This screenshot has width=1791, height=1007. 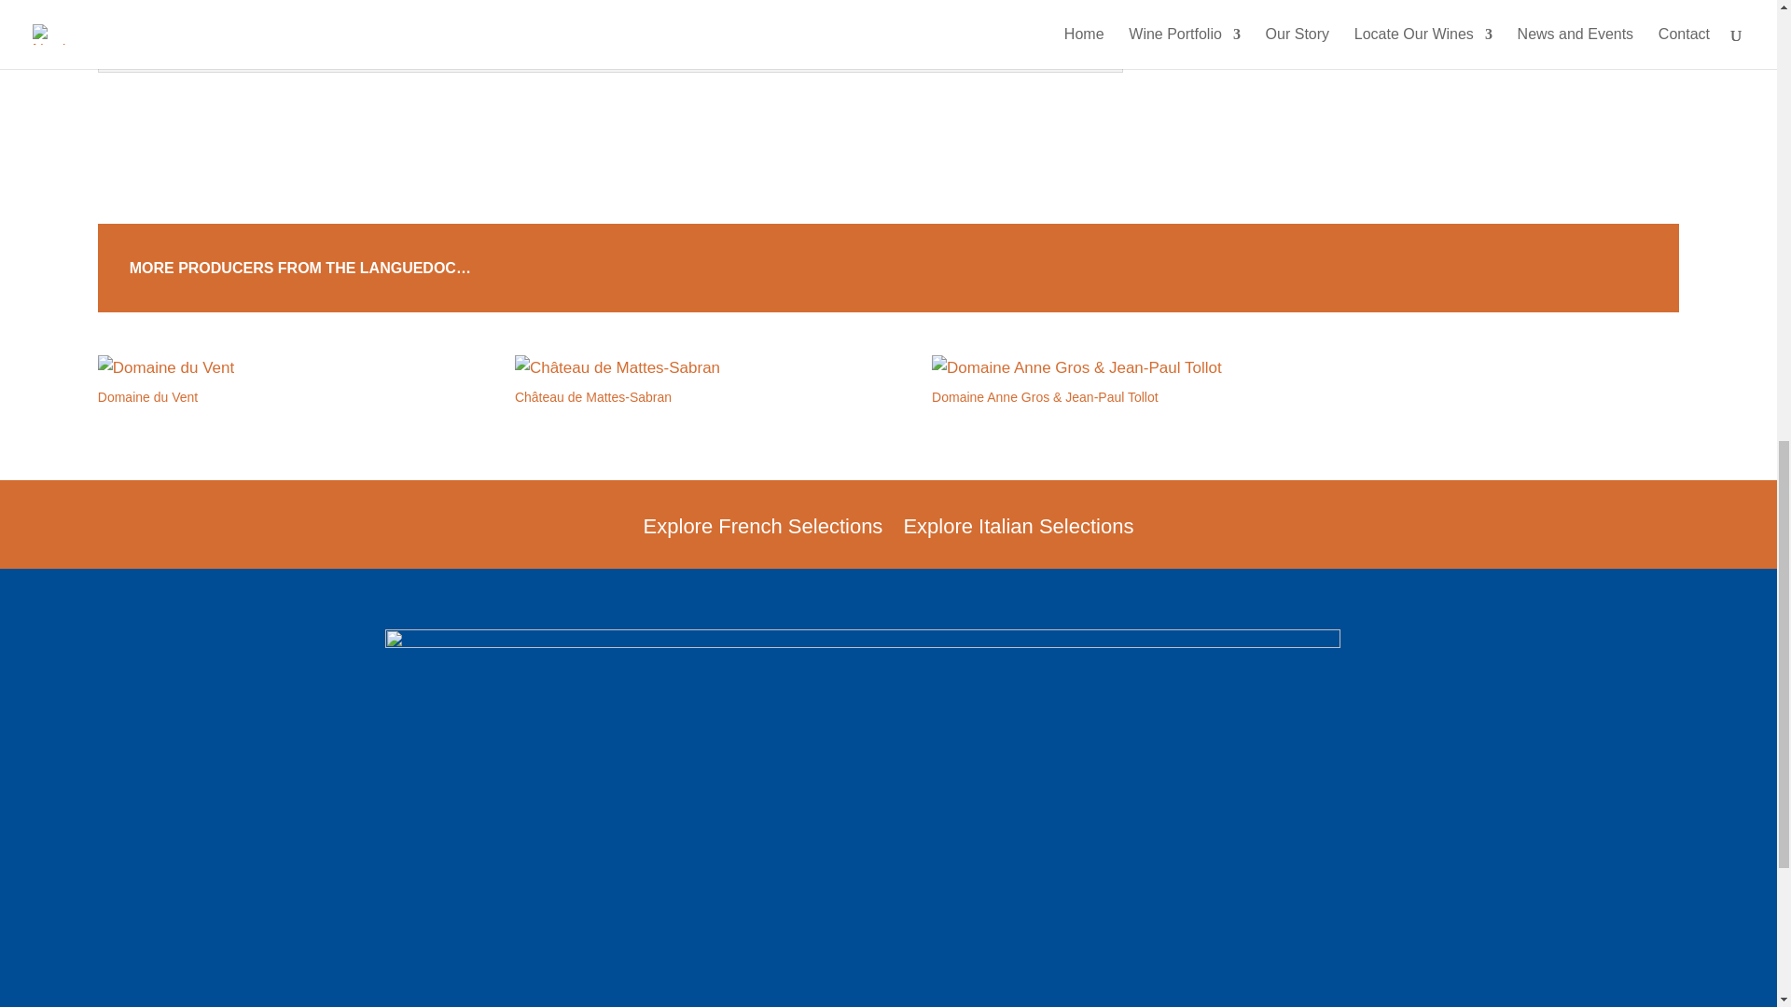 What do you see at coordinates (263, 367) in the screenshot?
I see `Domaine du Vent` at bounding box center [263, 367].